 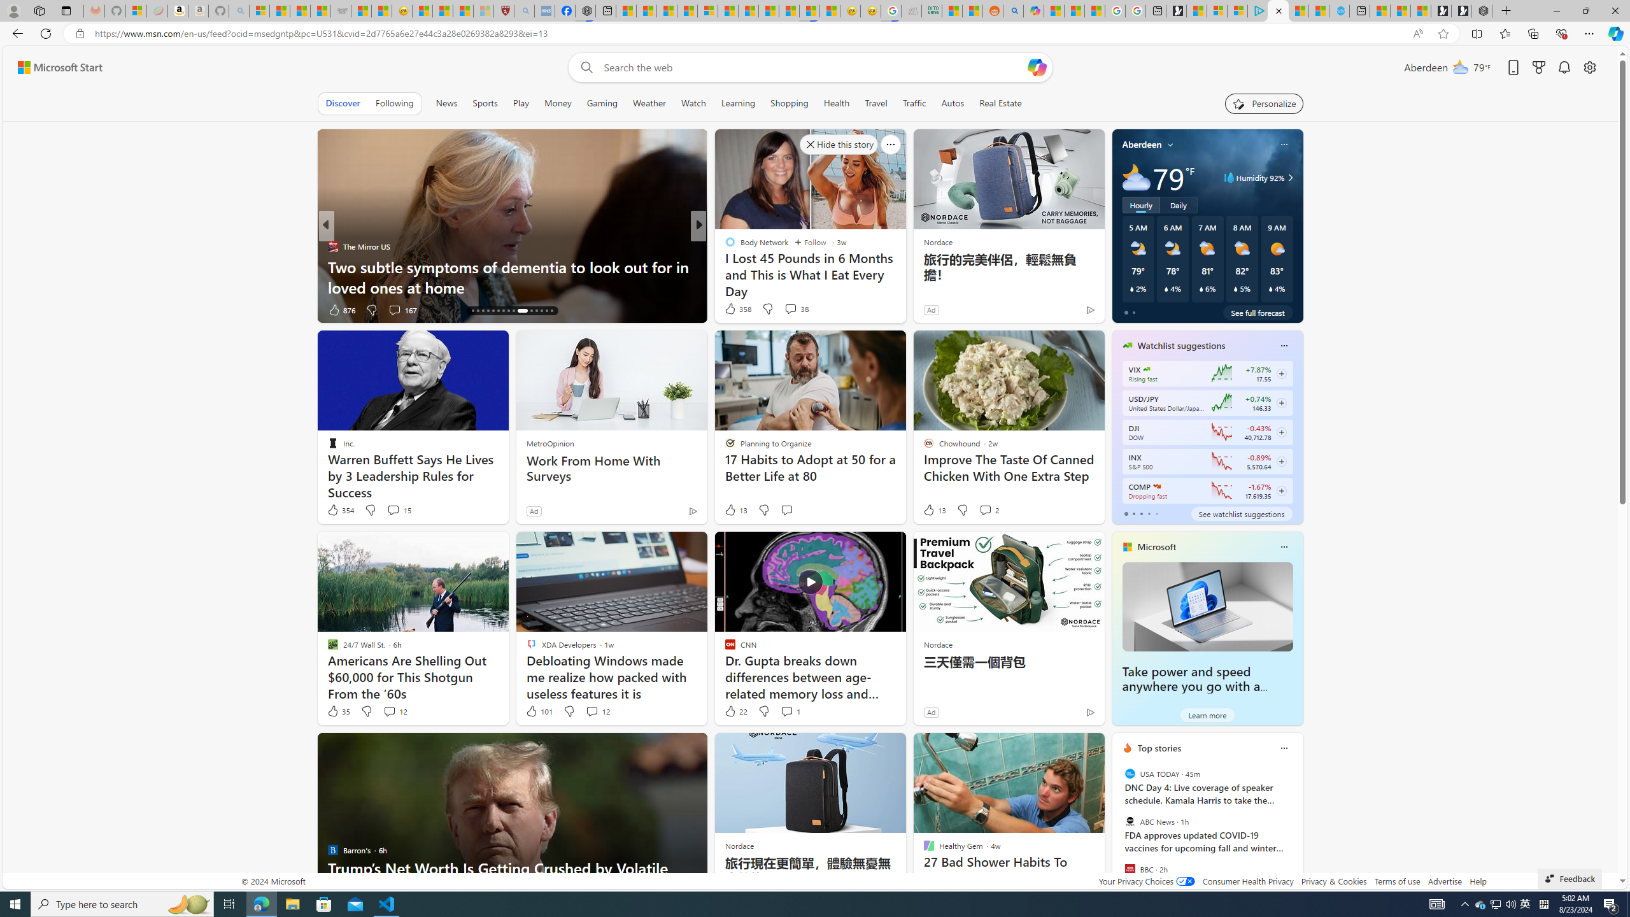 What do you see at coordinates (693, 103) in the screenshot?
I see `Watch` at bounding box center [693, 103].